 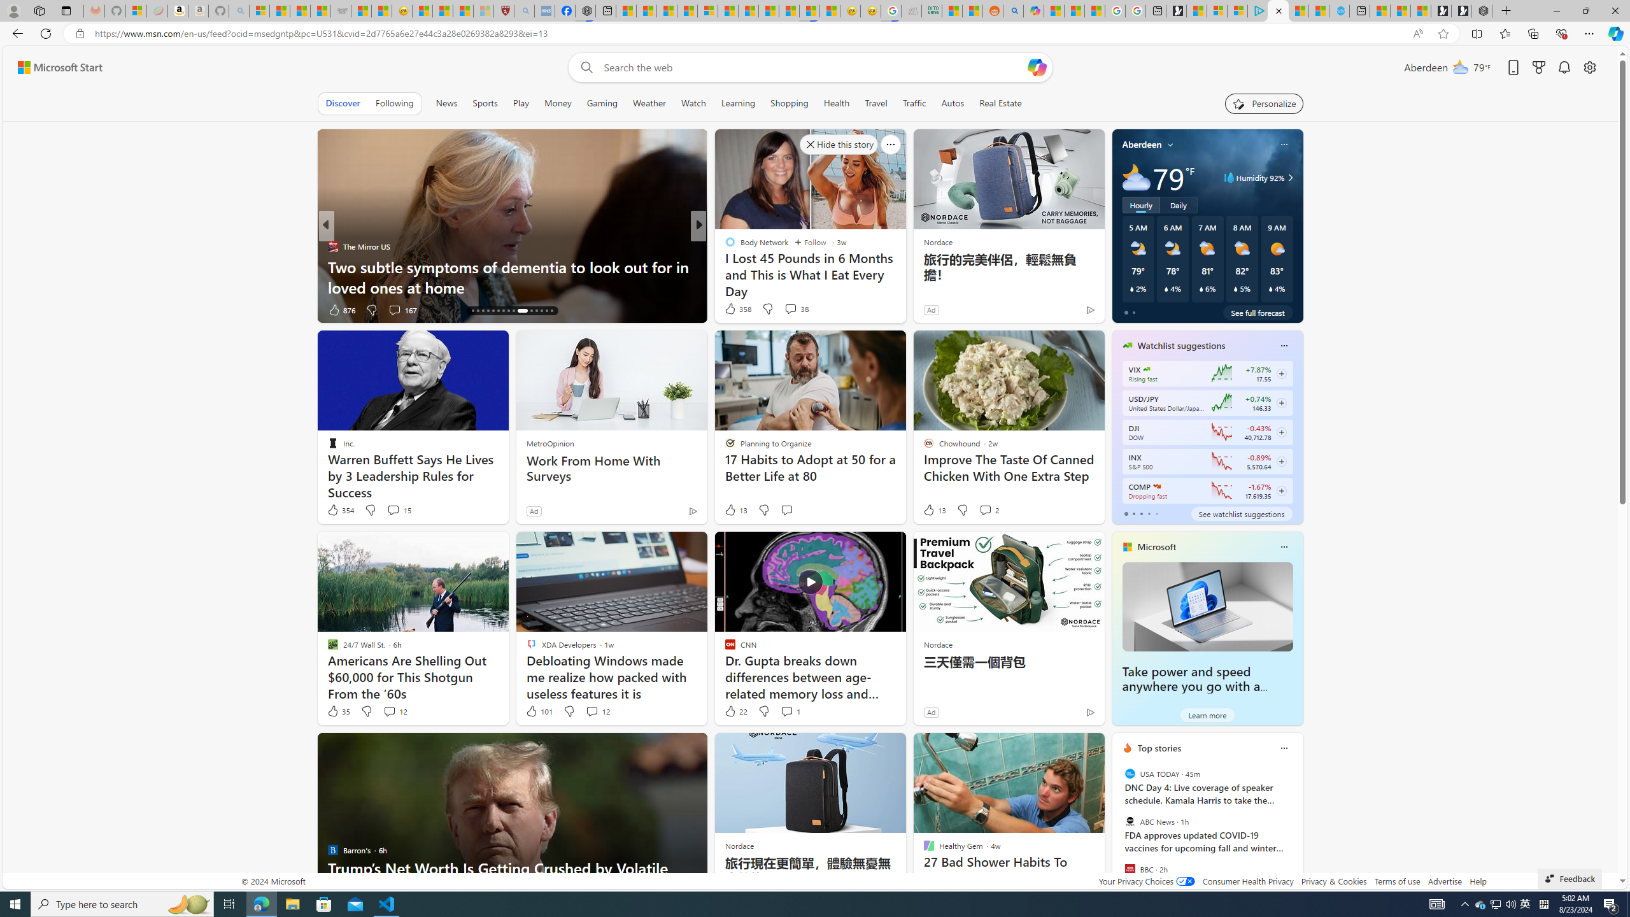 What do you see at coordinates (693, 103) in the screenshot?
I see `Watch` at bounding box center [693, 103].